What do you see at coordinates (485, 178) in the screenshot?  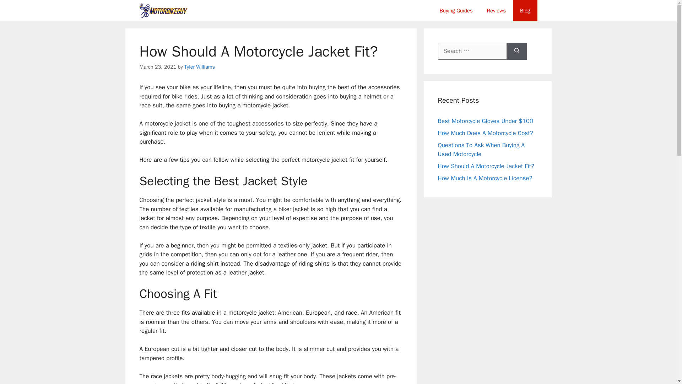 I see `How Much Is A Motorcycle License?` at bounding box center [485, 178].